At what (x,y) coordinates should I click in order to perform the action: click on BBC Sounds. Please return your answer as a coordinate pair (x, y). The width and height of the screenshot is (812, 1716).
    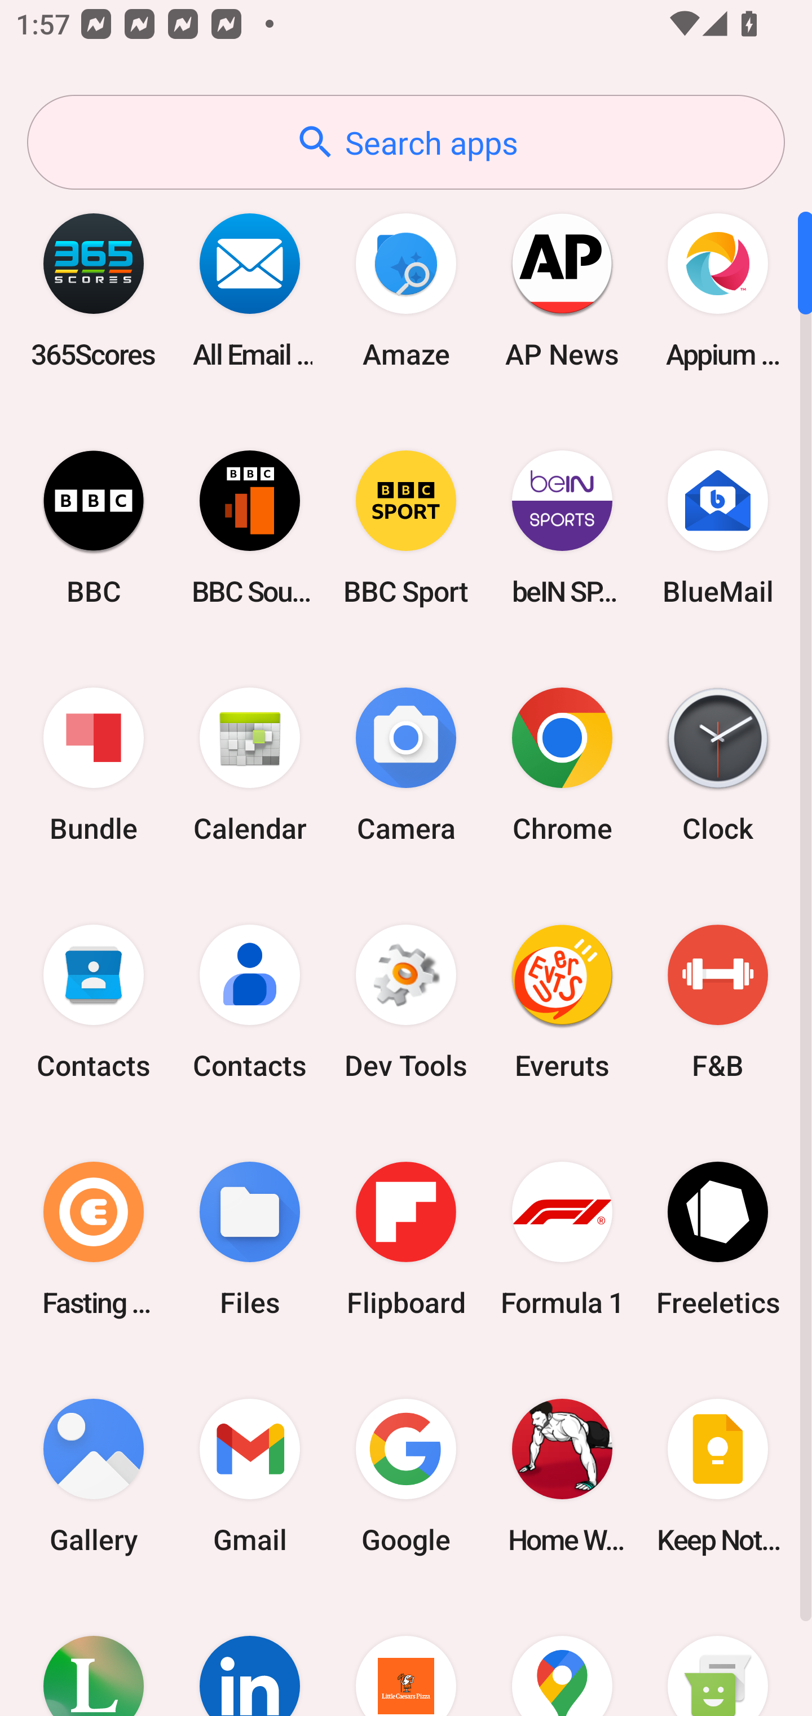
    Looking at the image, I should click on (250, 527).